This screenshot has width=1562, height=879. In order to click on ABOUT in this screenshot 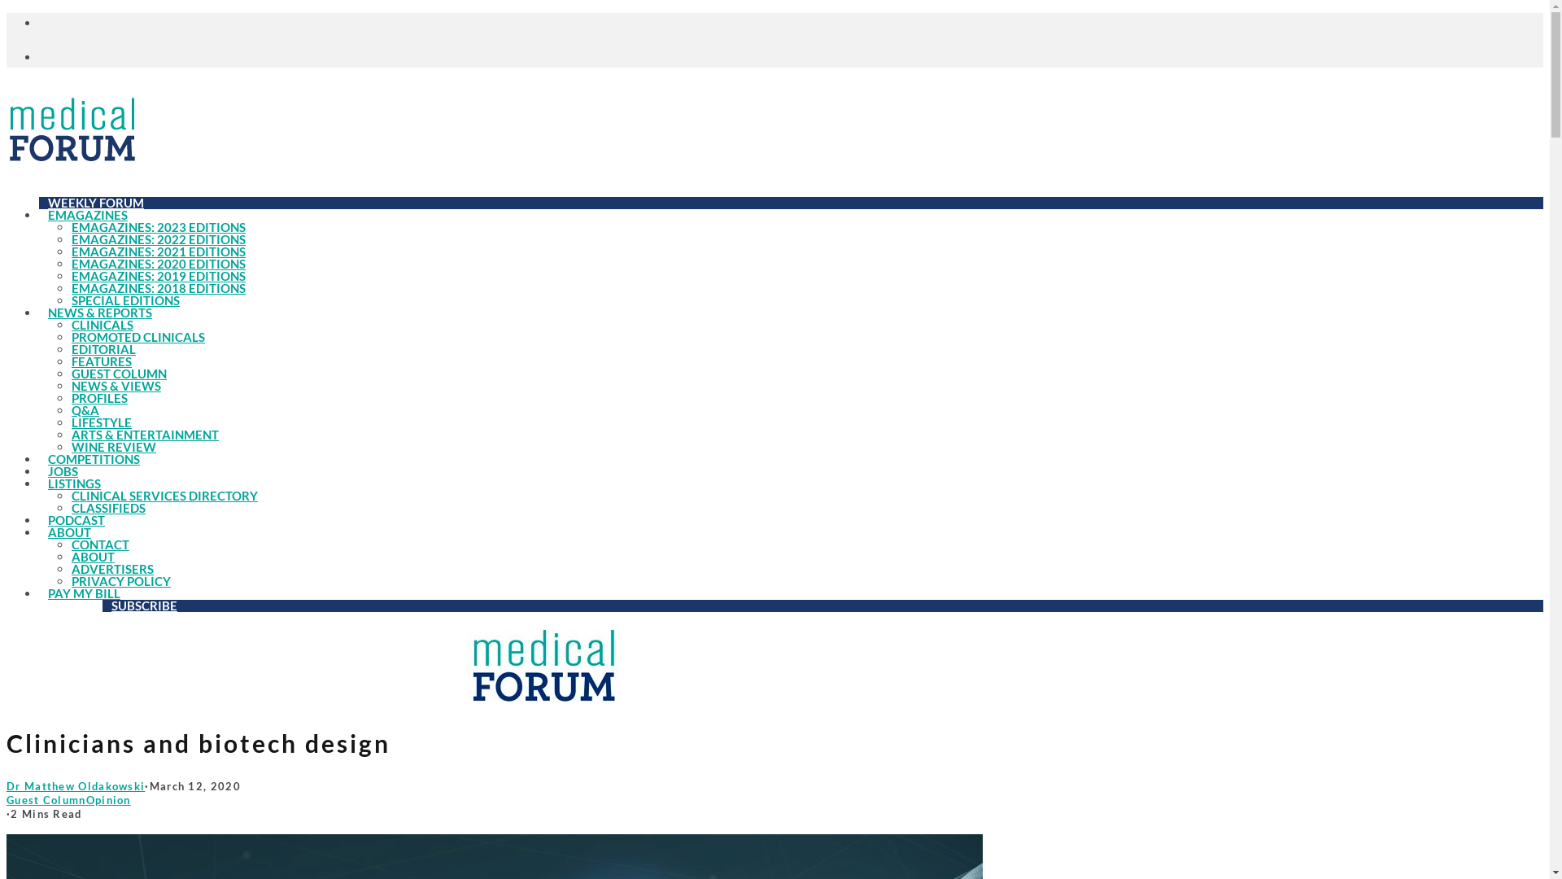, I will do `click(69, 532)`.